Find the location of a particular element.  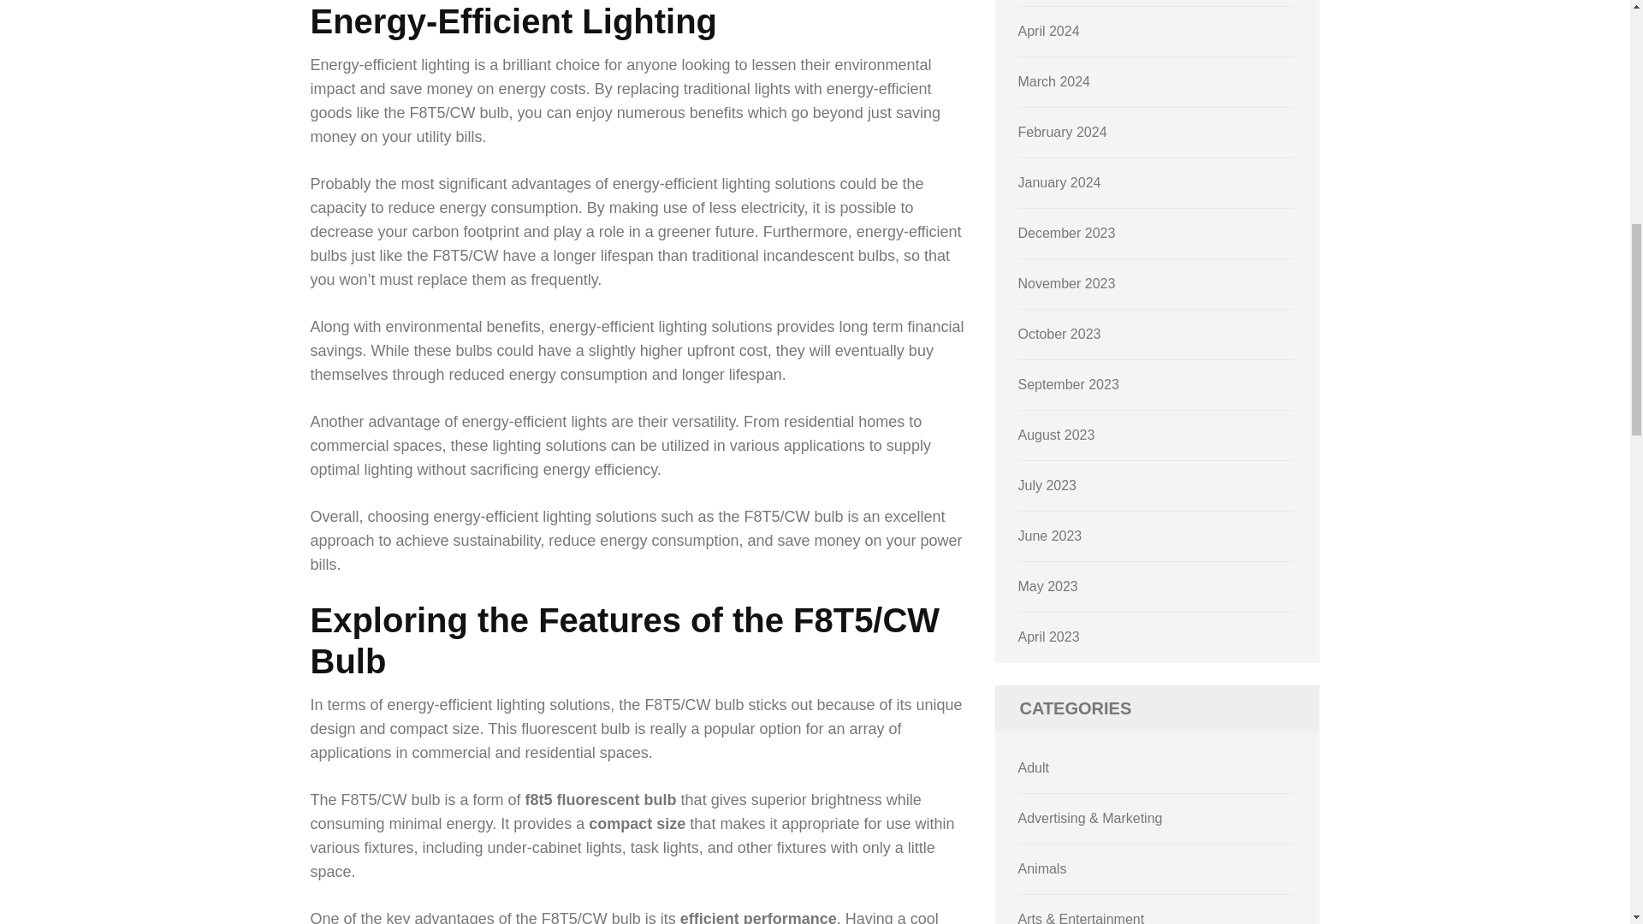

April 2024 is located at coordinates (1049, 31).